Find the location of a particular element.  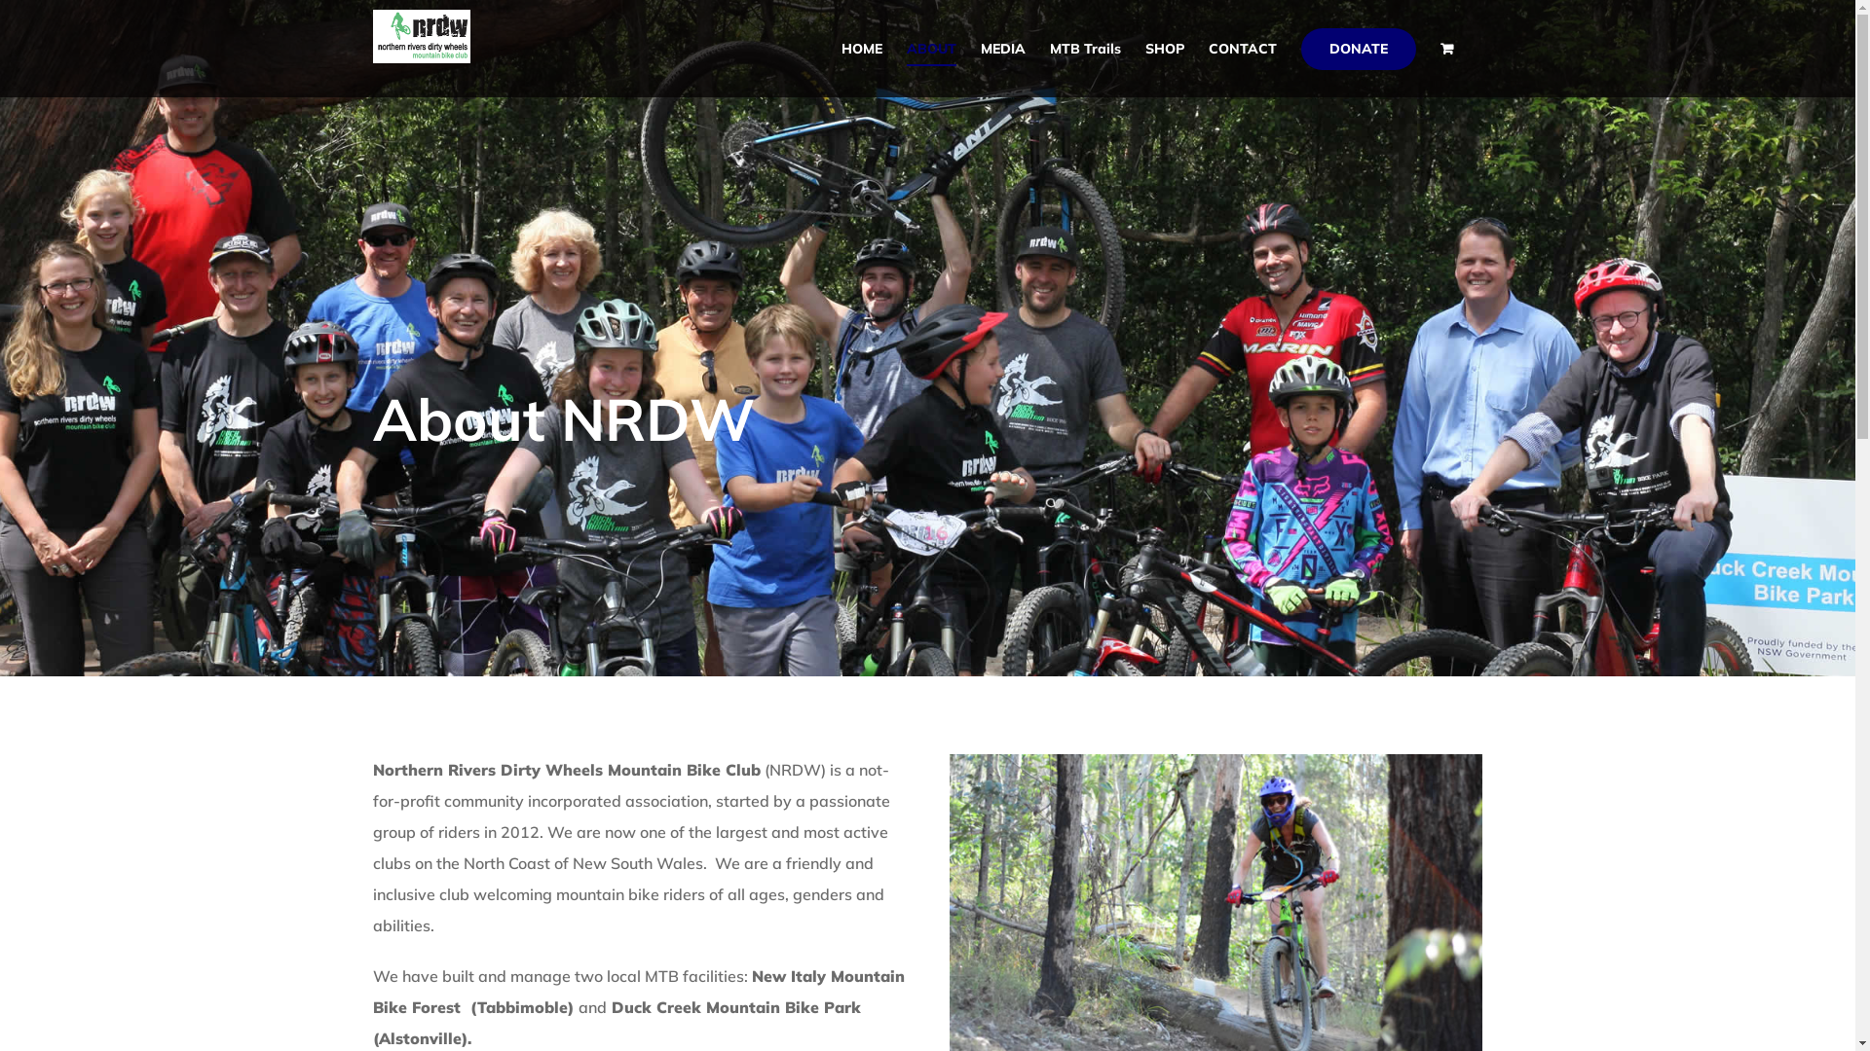

MEDIA is located at coordinates (1002, 49).